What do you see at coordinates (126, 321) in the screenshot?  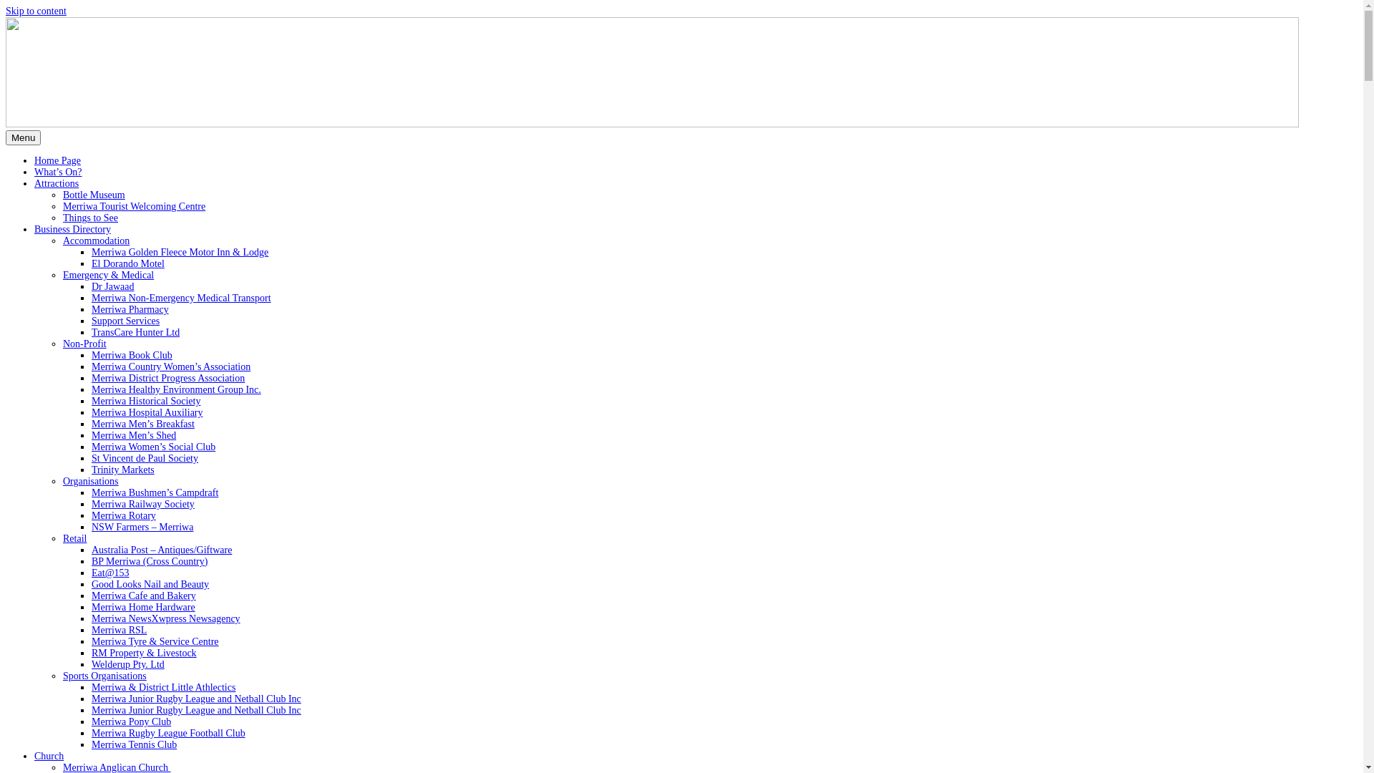 I see `Support Services` at bounding box center [126, 321].